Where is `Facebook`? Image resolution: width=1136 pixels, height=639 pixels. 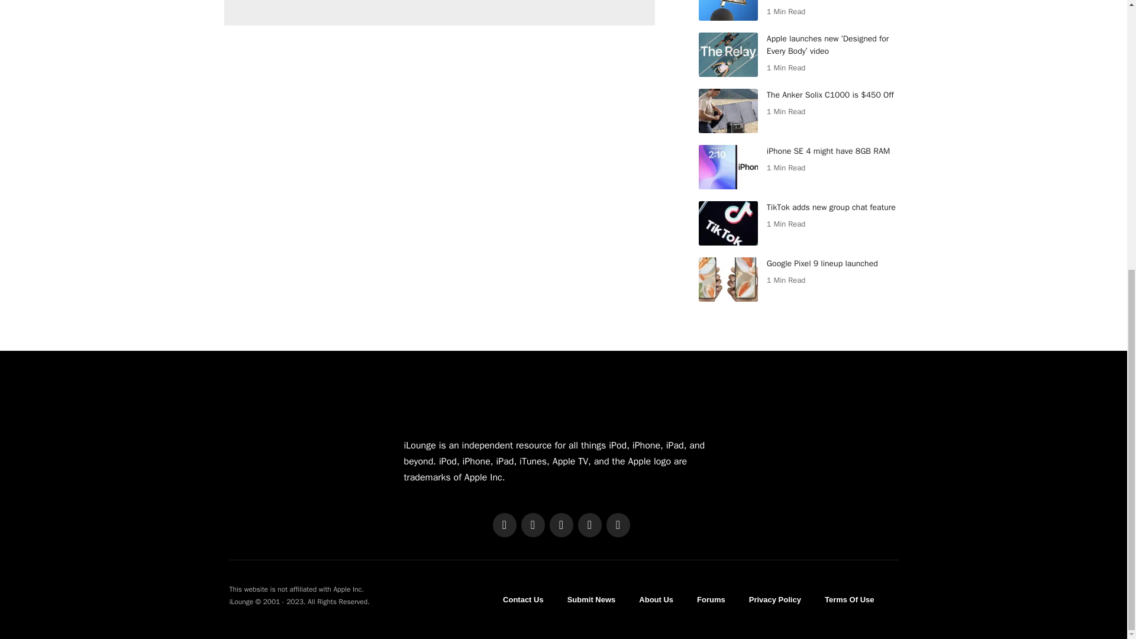 Facebook is located at coordinates (504, 525).